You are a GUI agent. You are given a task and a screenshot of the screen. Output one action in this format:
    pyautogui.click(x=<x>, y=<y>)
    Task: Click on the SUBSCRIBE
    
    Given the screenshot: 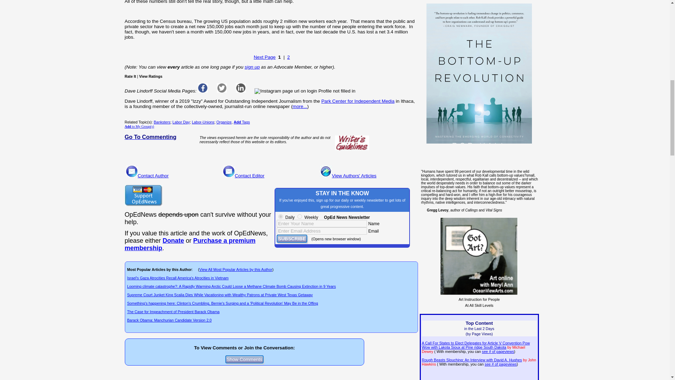 What is the action you would take?
    pyautogui.click(x=292, y=239)
    